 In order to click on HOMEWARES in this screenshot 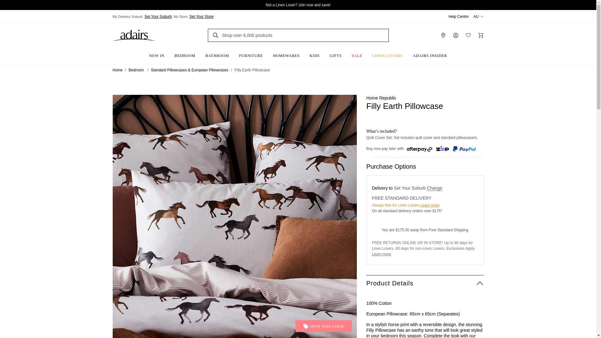, I will do `click(286, 54)`.